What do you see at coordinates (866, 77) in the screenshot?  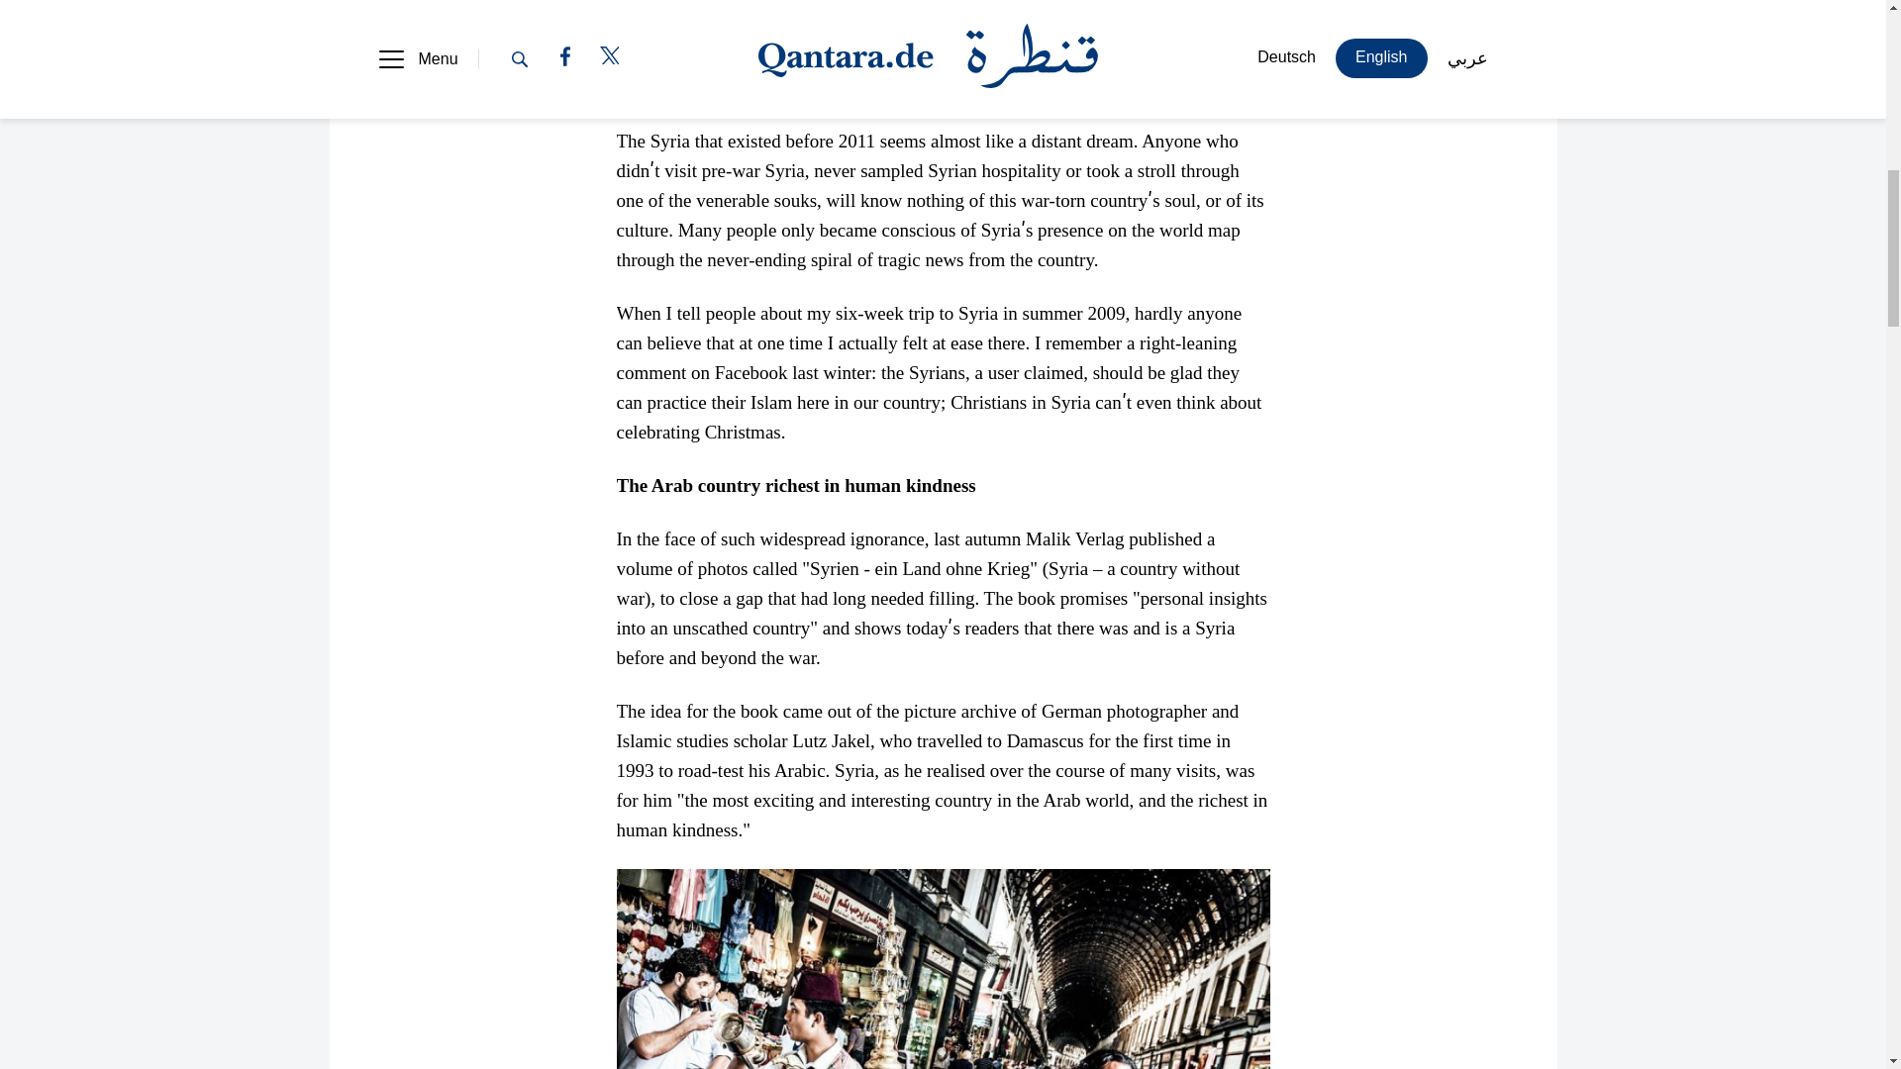 I see `Print` at bounding box center [866, 77].